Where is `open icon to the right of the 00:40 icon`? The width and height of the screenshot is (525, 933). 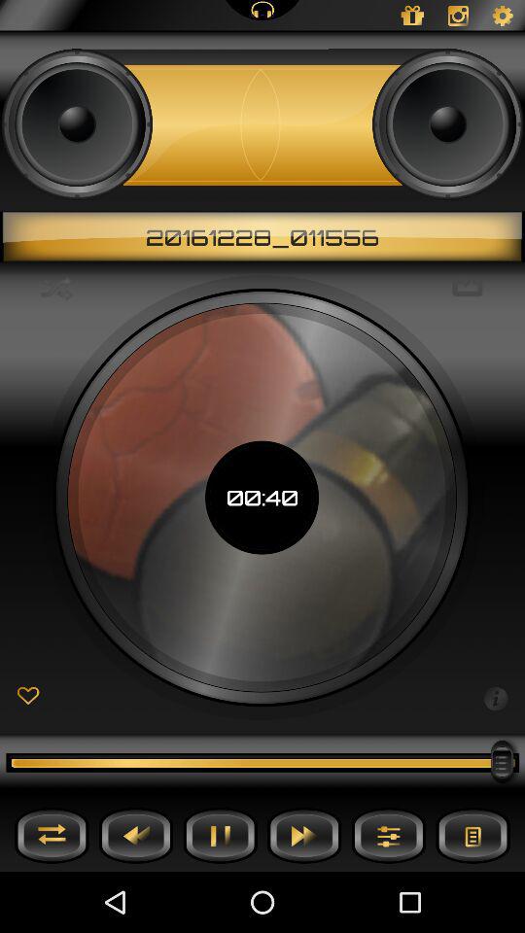
open icon to the right of the 00:40 icon is located at coordinates (467, 288).